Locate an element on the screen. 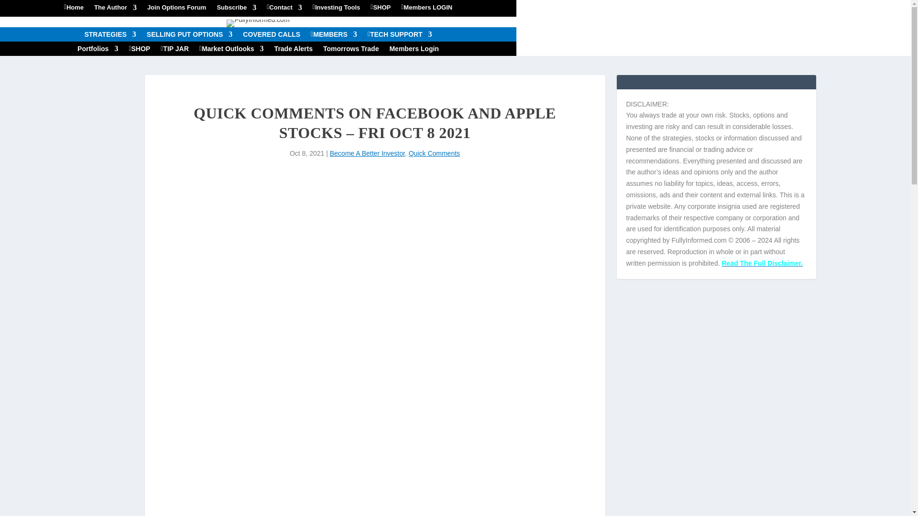 The height and width of the screenshot is (516, 918). Investing Tools is located at coordinates (337, 10).